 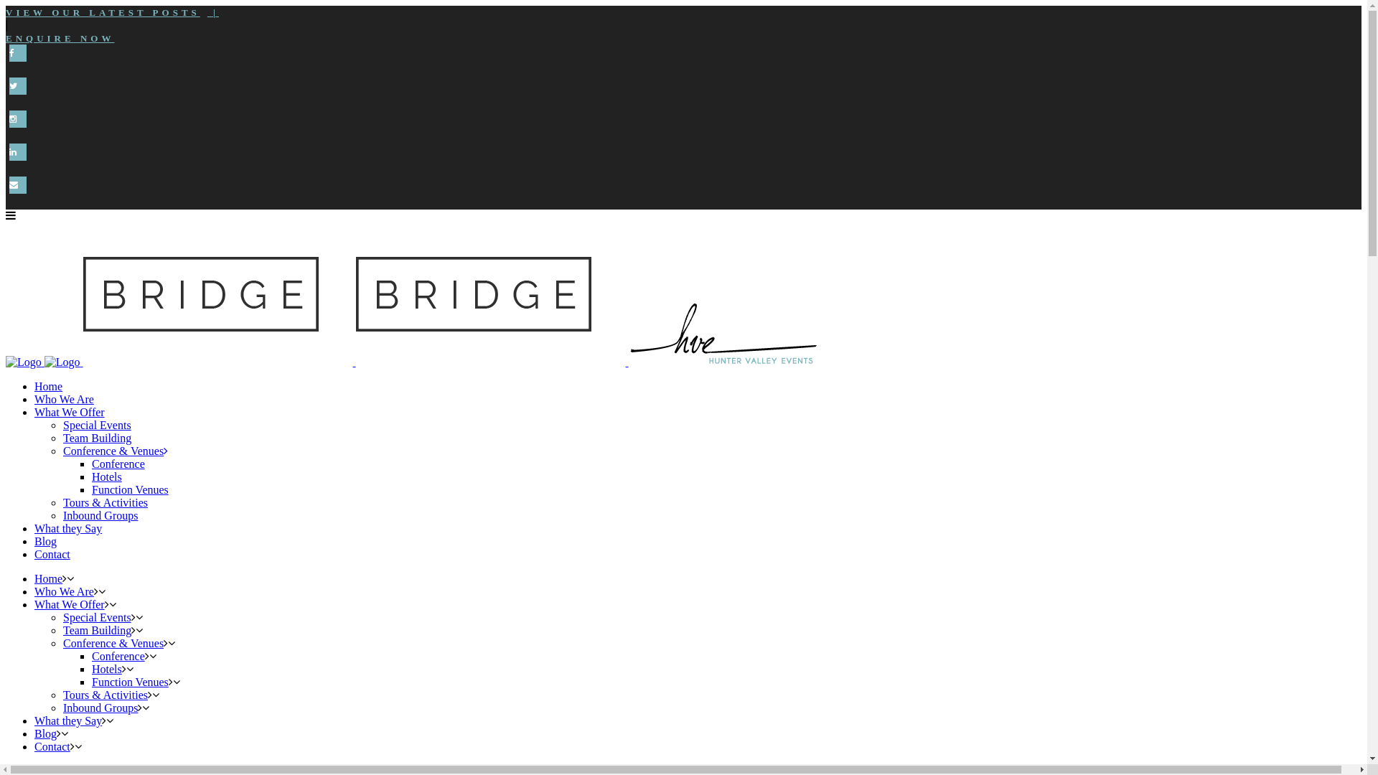 What do you see at coordinates (46, 541) in the screenshot?
I see `Blog` at bounding box center [46, 541].